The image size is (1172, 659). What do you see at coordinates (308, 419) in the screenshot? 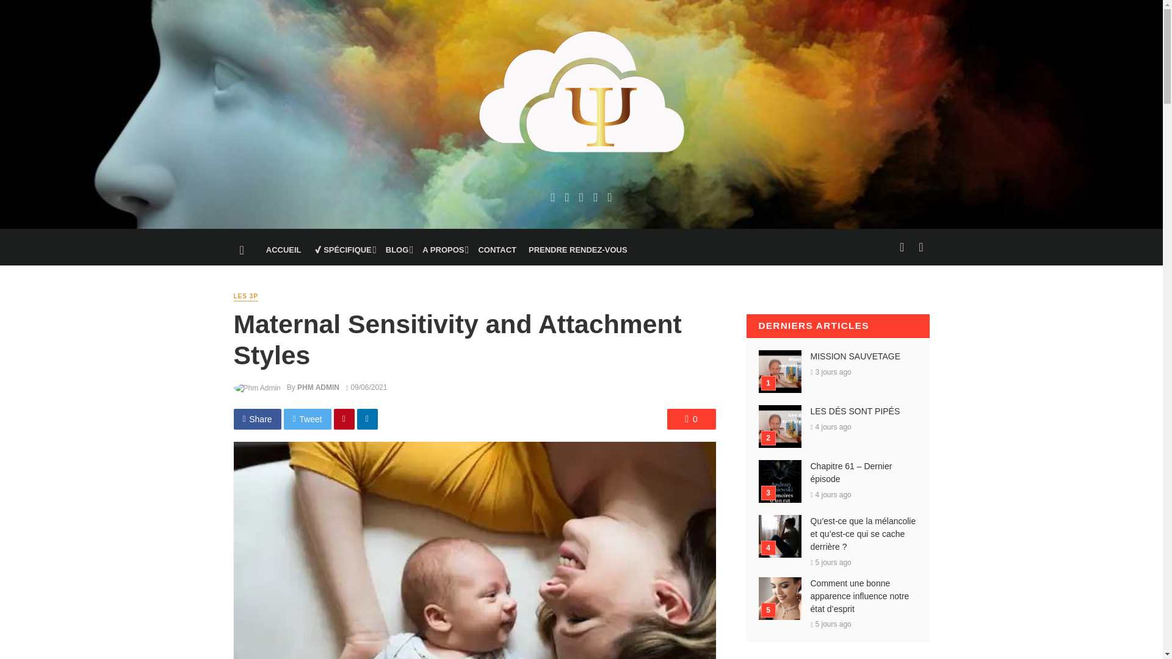
I see `Tweet` at bounding box center [308, 419].